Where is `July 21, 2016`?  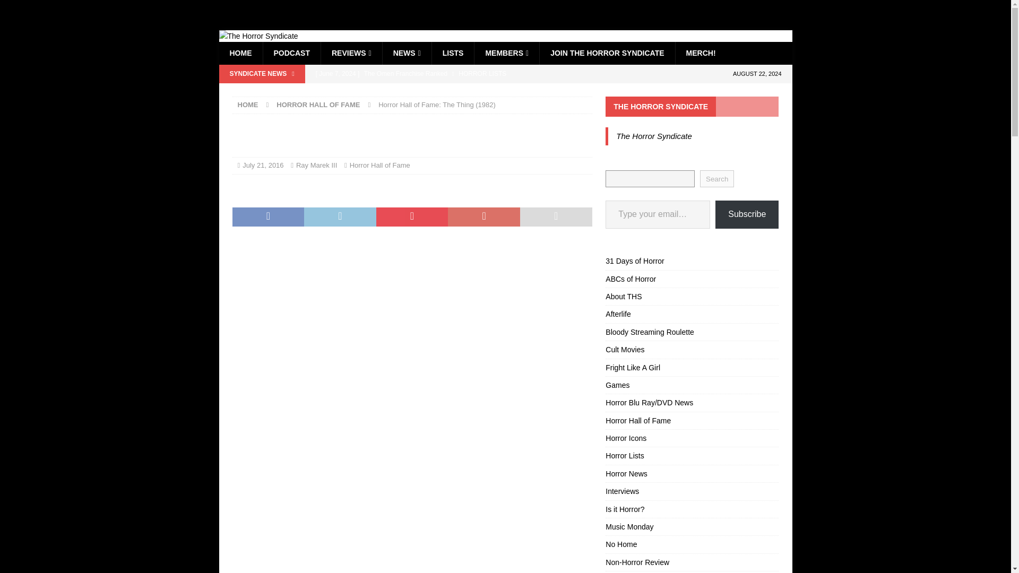
July 21, 2016 is located at coordinates (262, 164).